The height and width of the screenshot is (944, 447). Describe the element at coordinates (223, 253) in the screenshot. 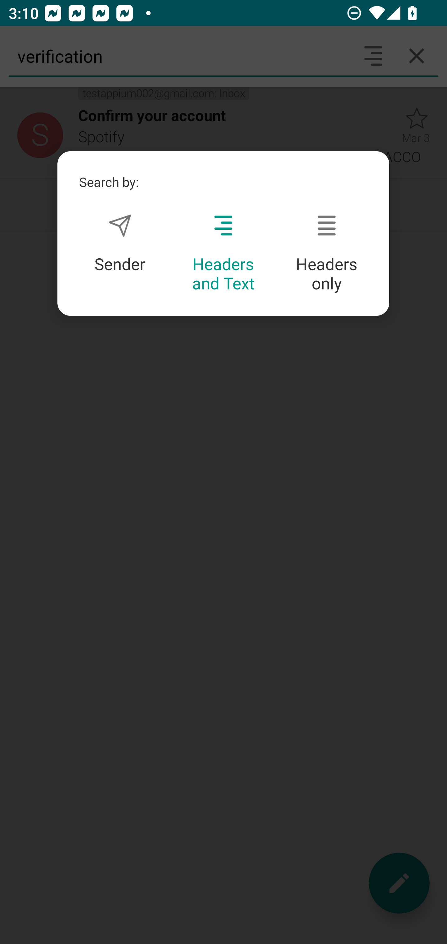

I see `Headers and Text` at that location.